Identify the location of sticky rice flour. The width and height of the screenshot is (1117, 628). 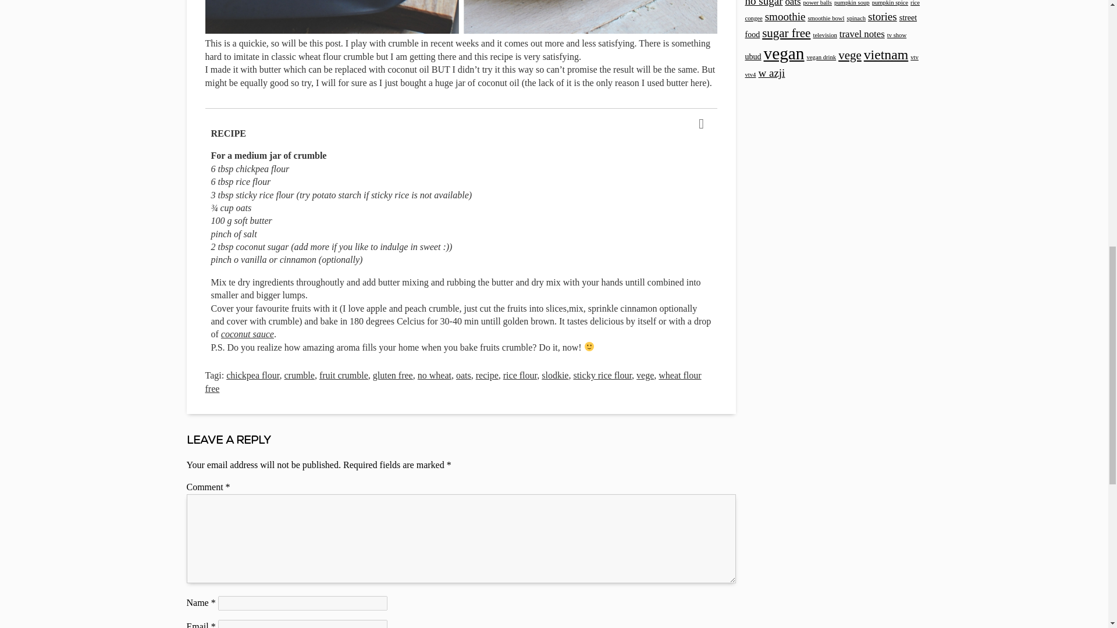
(602, 376).